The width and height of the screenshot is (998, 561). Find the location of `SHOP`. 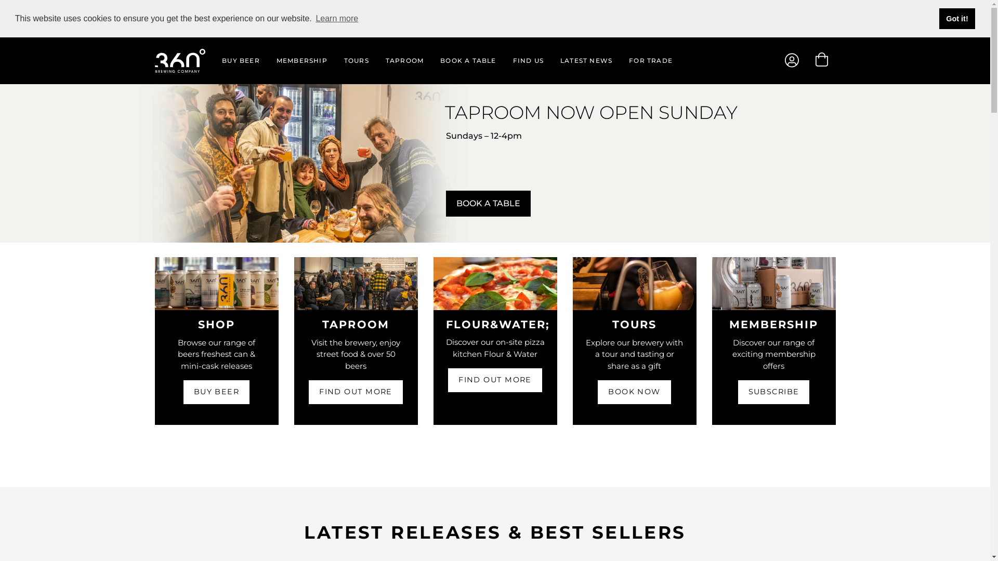

SHOP is located at coordinates (216, 324).